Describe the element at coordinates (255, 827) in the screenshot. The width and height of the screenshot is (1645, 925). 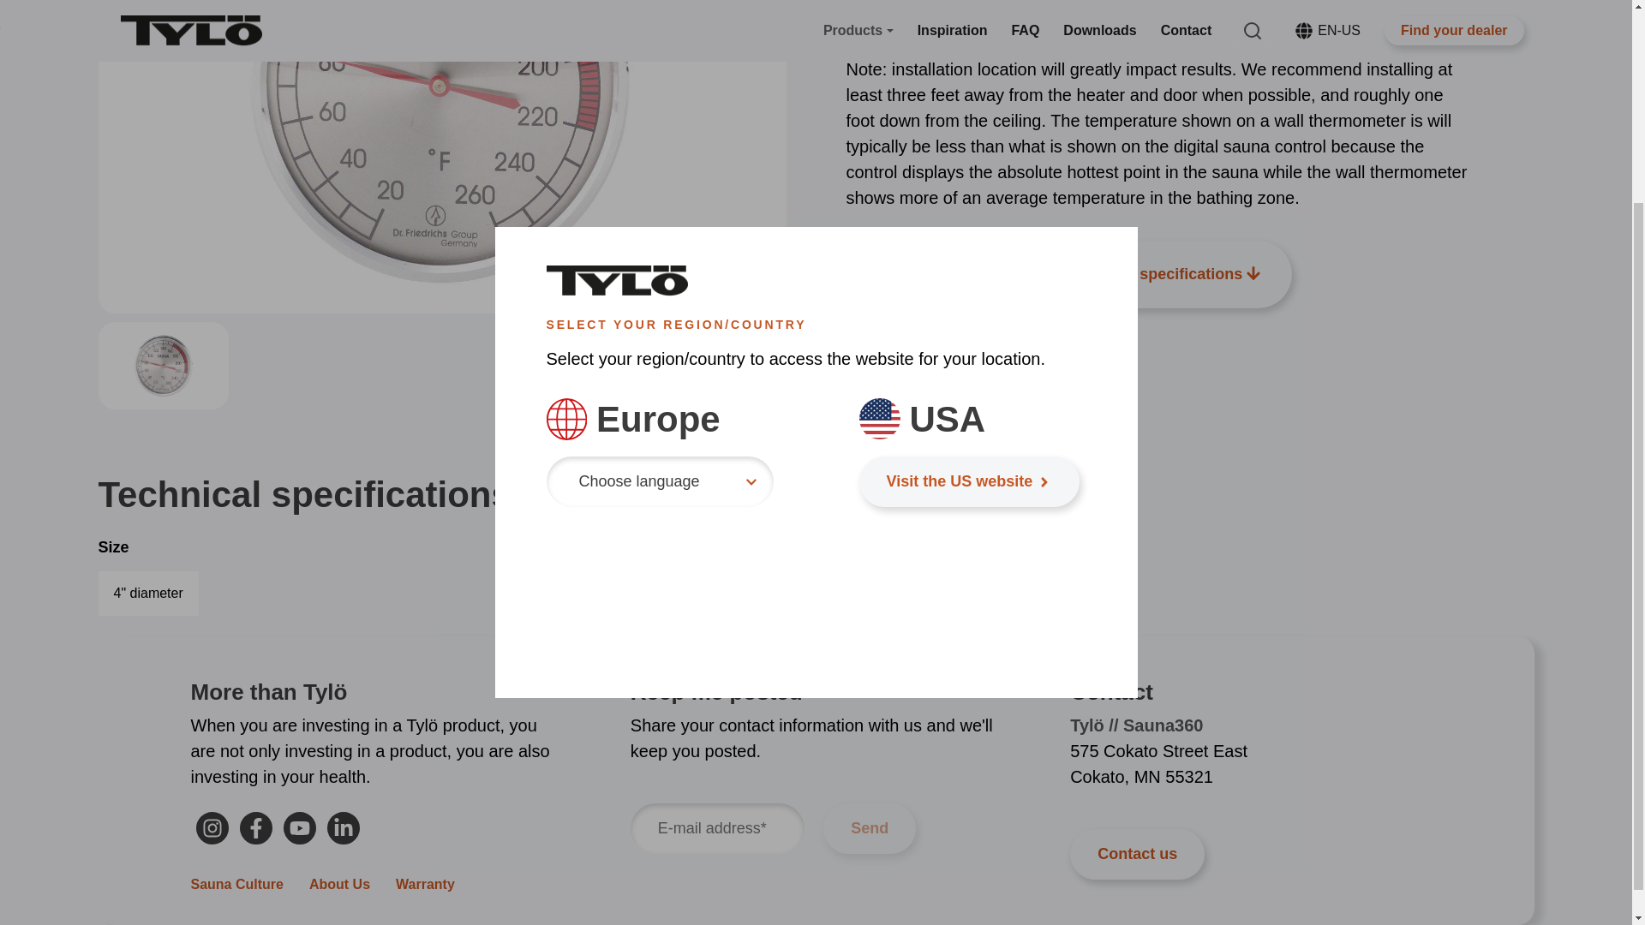
I see `Instagram` at that location.